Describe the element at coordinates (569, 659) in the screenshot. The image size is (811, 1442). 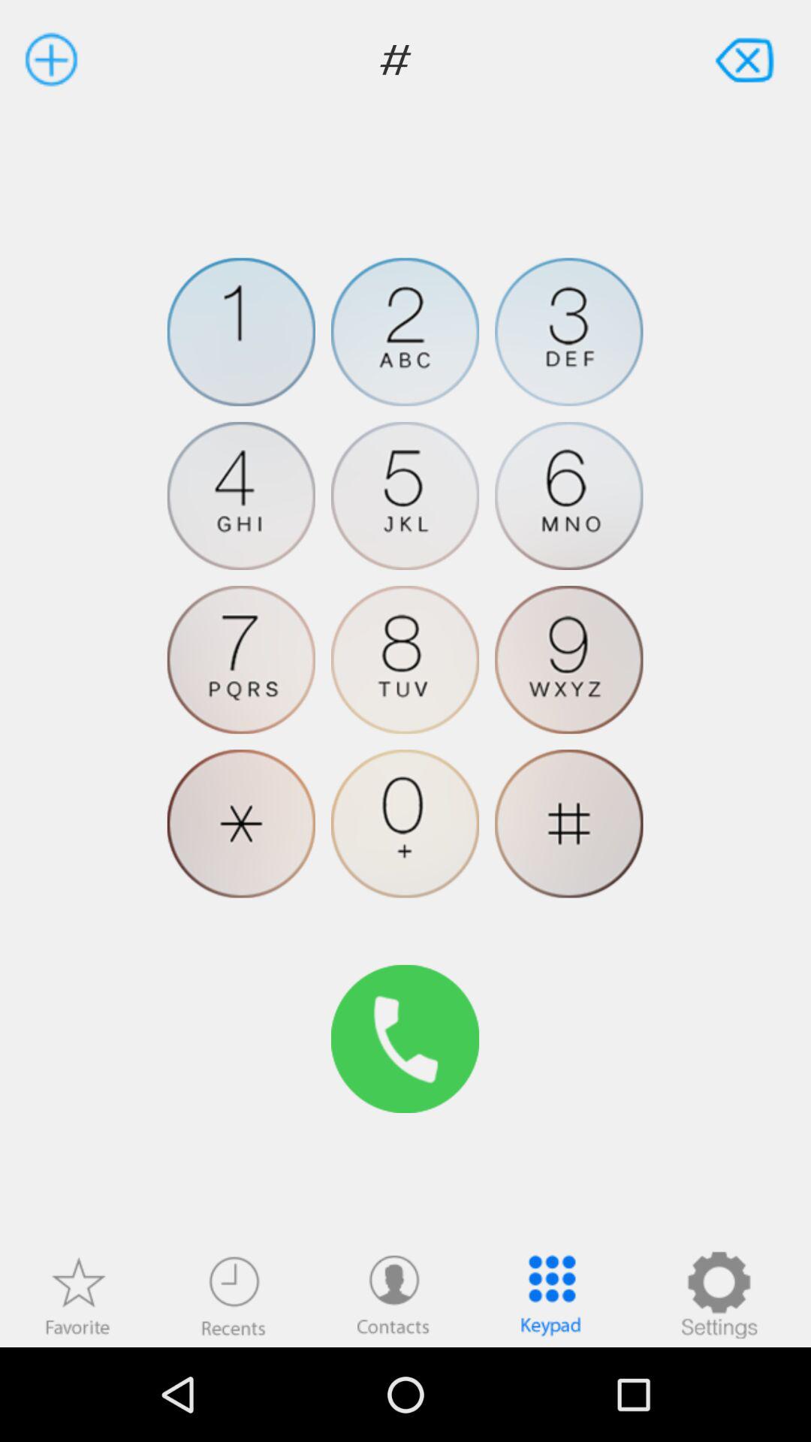
I see `dial the number nine` at that location.